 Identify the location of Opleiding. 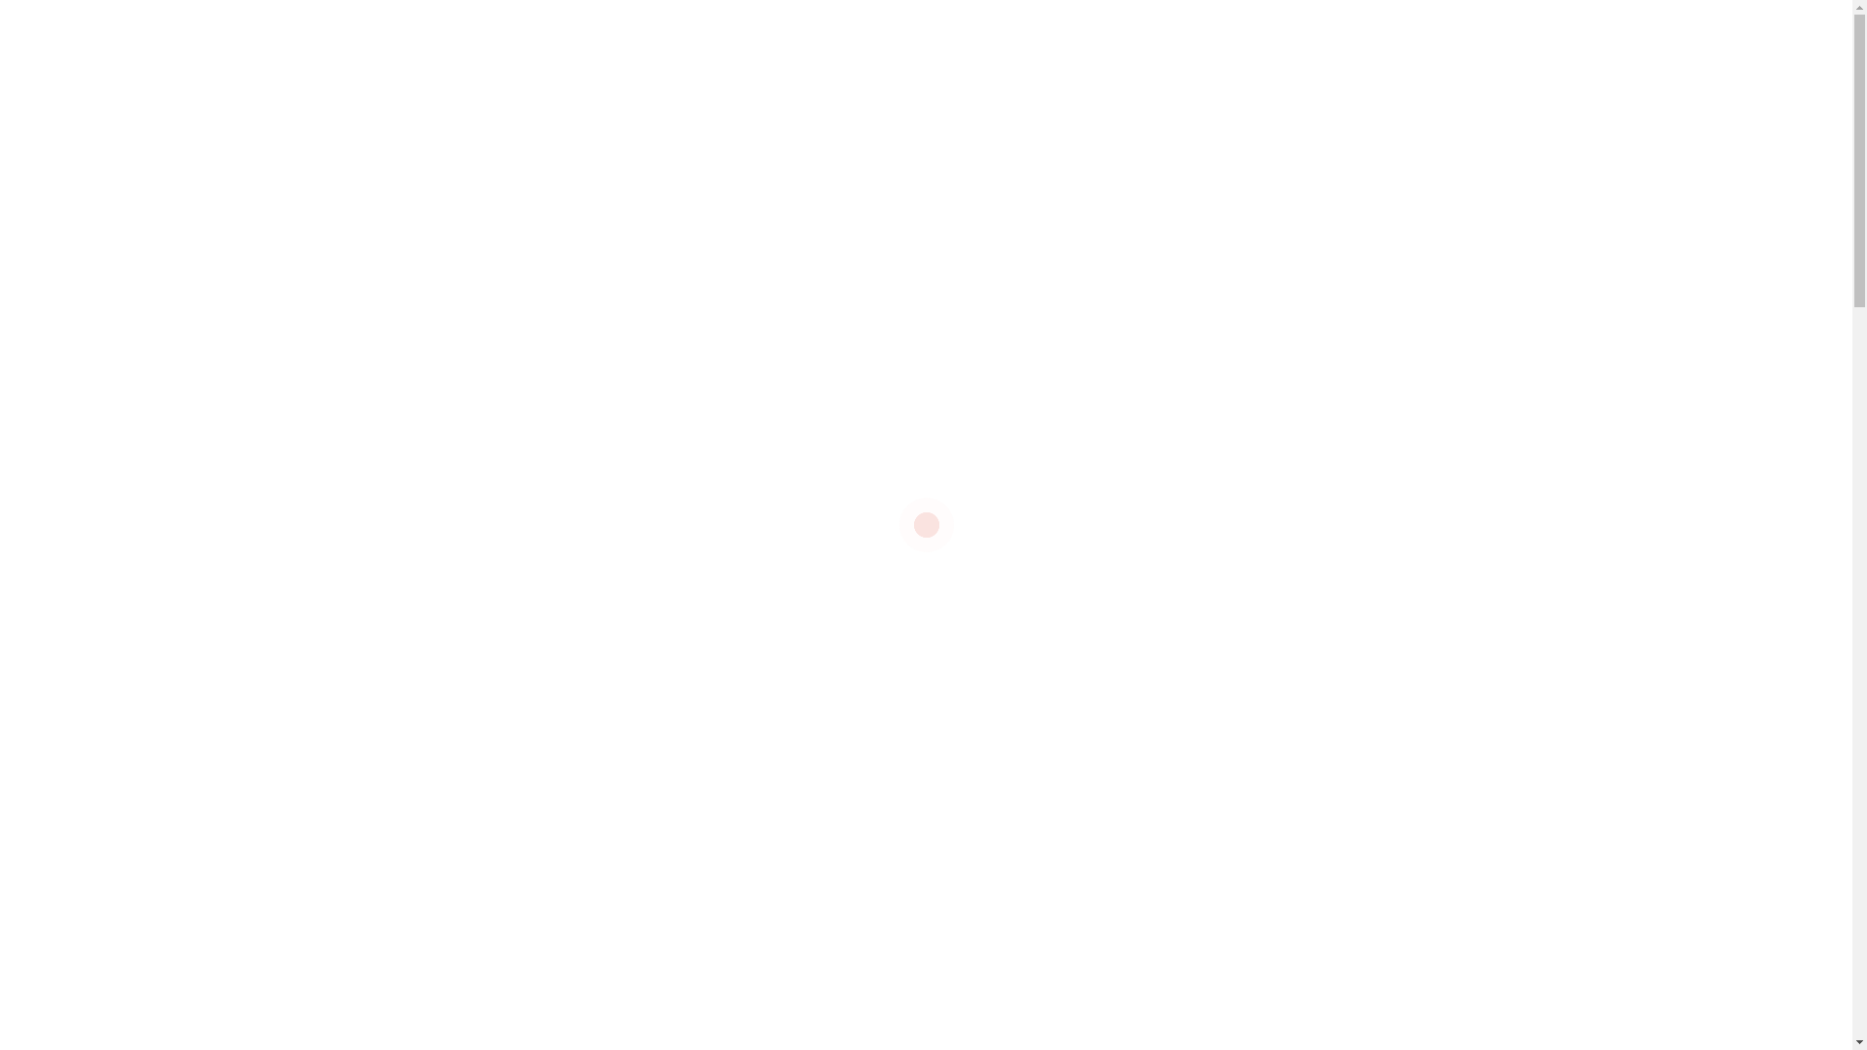
(1167, 688).